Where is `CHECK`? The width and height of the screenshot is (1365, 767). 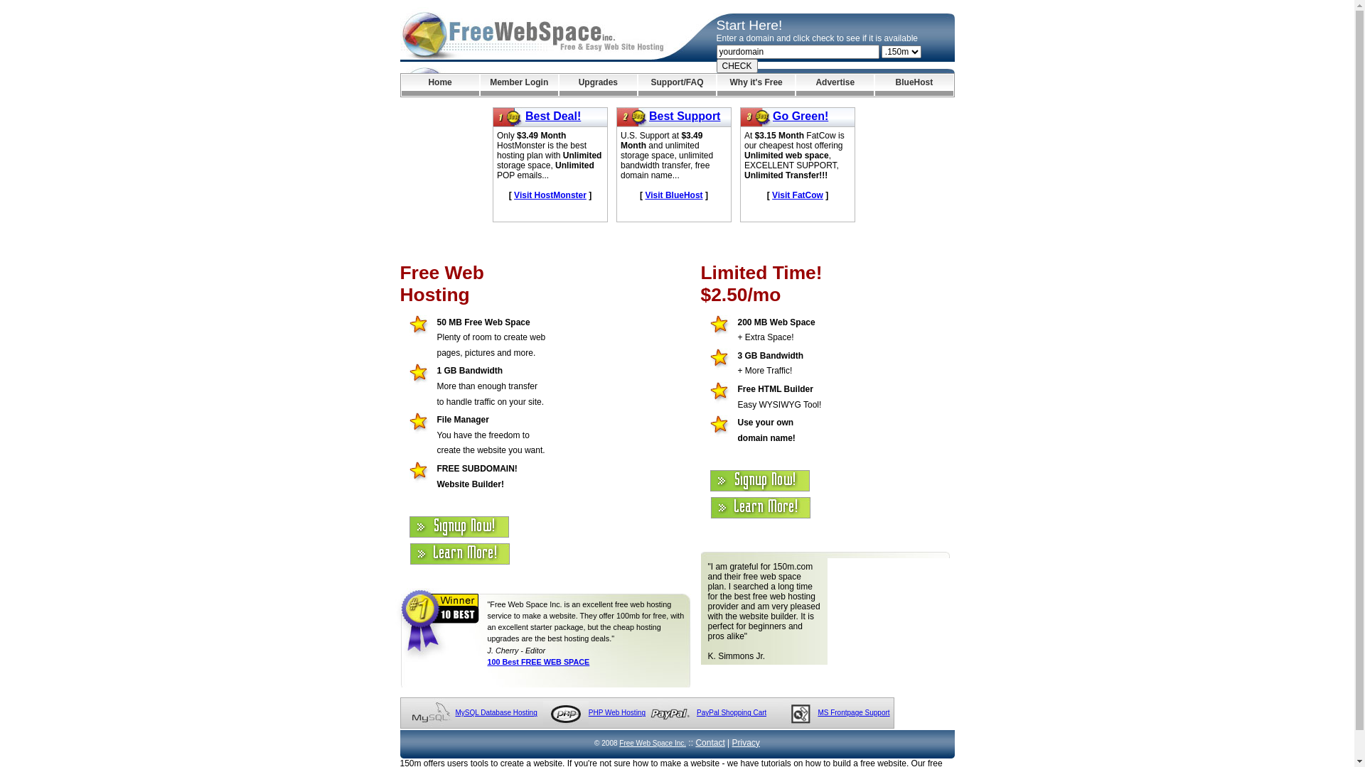 CHECK is located at coordinates (737, 66).